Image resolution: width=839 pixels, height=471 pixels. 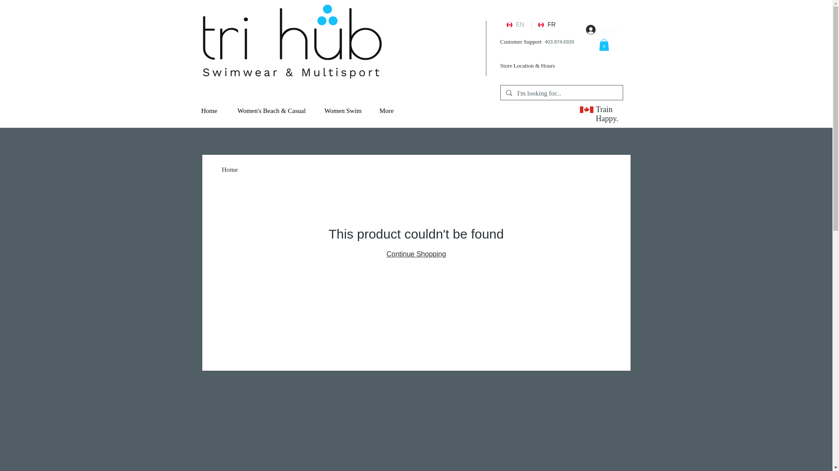 I want to click on Canada Flag.png, so click(x=586, y=110).